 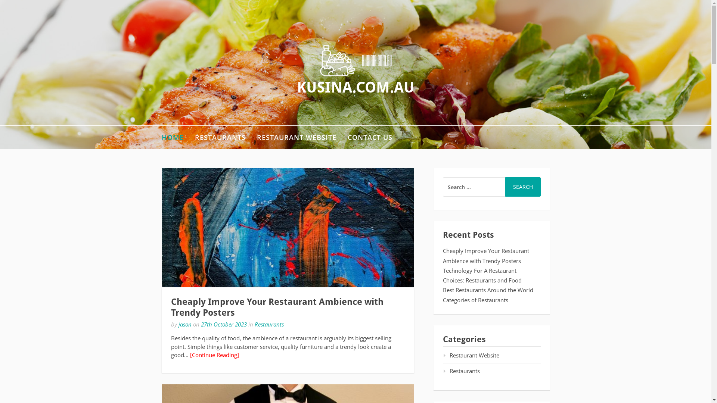 What do you see at coordinates (214, 355) in the screenshot?
I see `[Continue Reading]` at bounding box center [214, 355].